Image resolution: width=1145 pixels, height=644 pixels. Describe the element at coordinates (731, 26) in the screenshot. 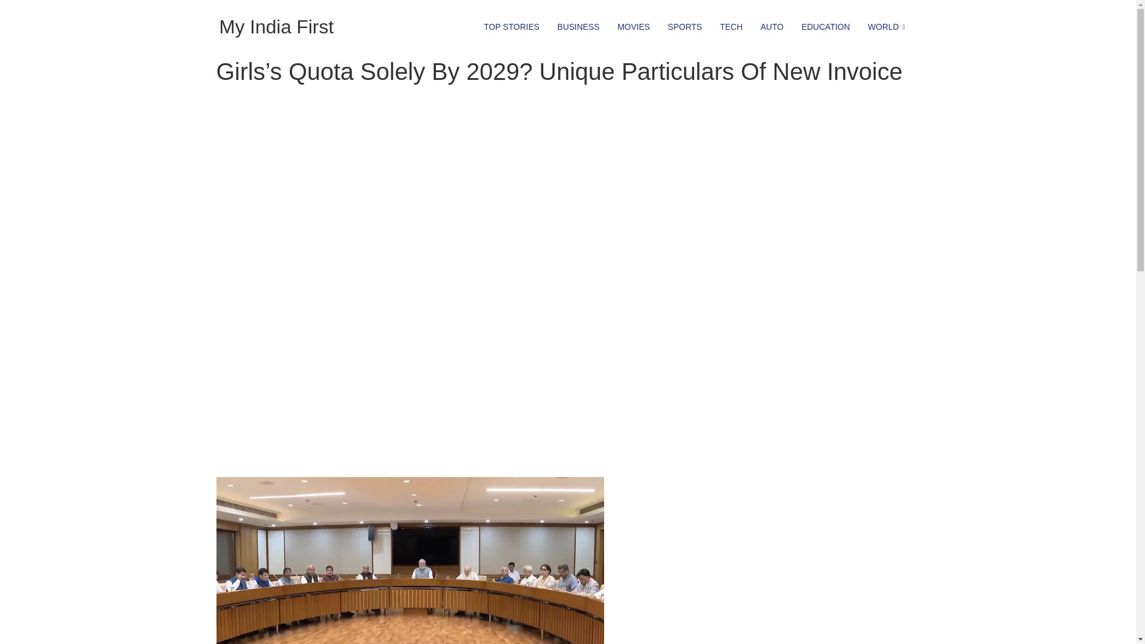

I see `TECH` at that location.